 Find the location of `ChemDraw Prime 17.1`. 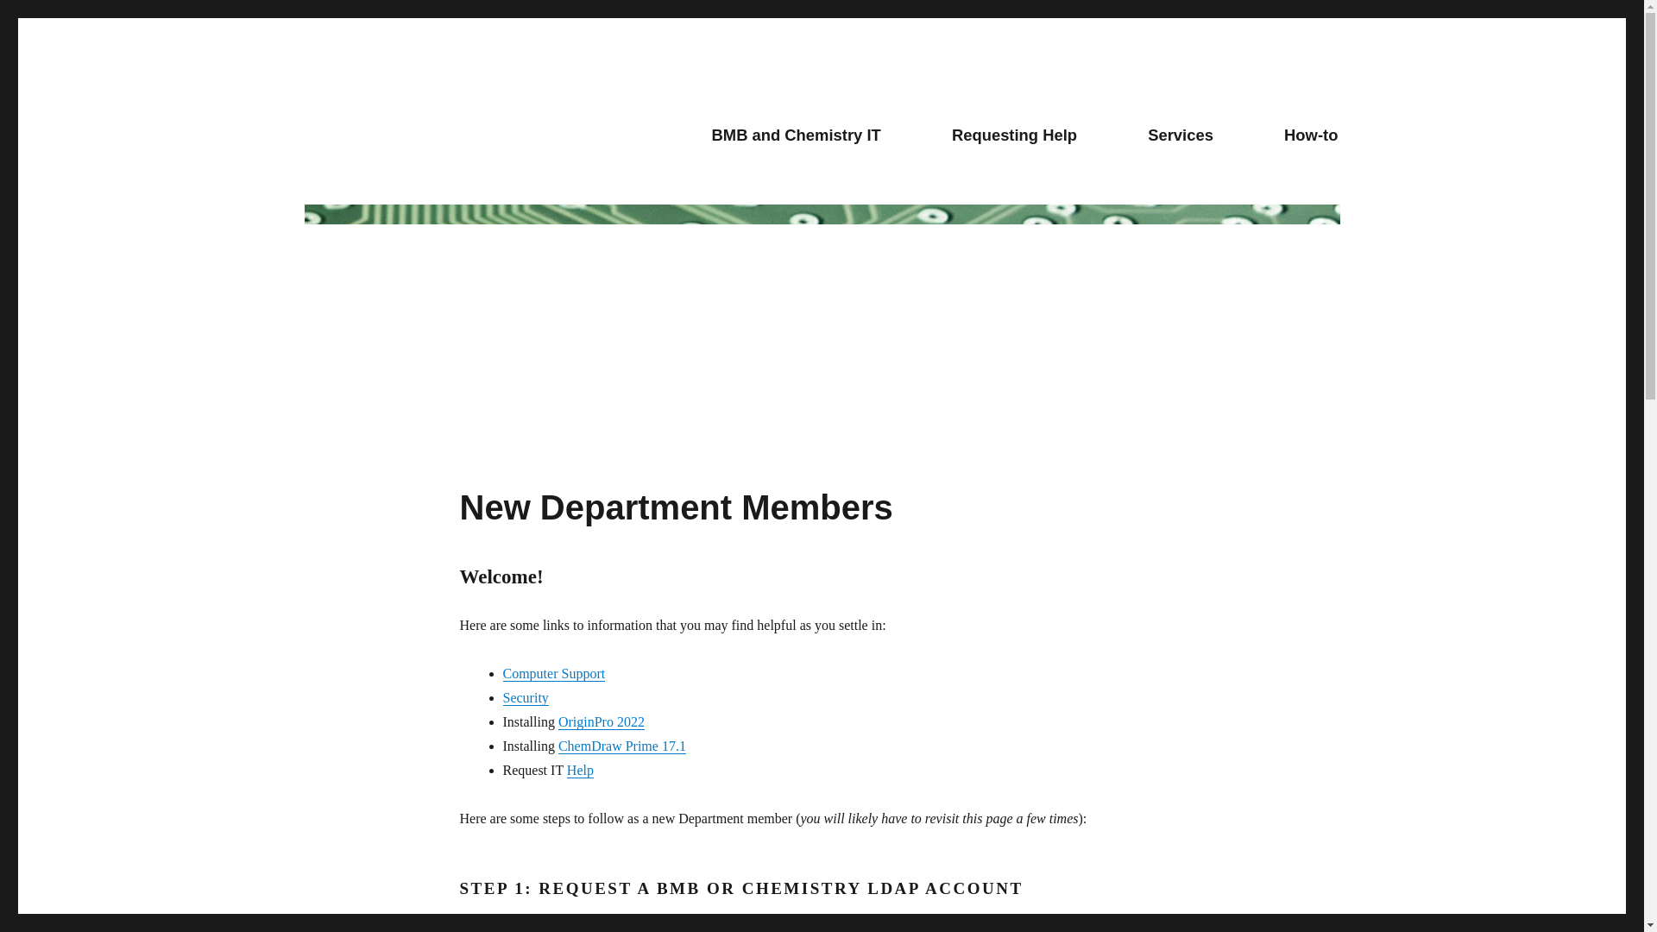

ChemDraw Prime 17.1 is located at coordinates (621, 746).